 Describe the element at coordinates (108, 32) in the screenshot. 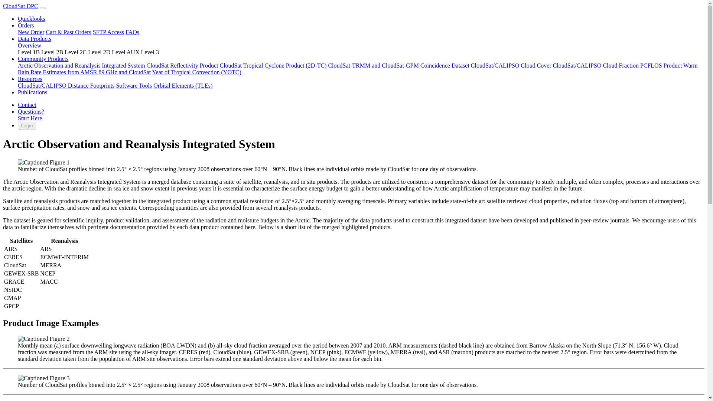

I see `SFTP Access` at that location.